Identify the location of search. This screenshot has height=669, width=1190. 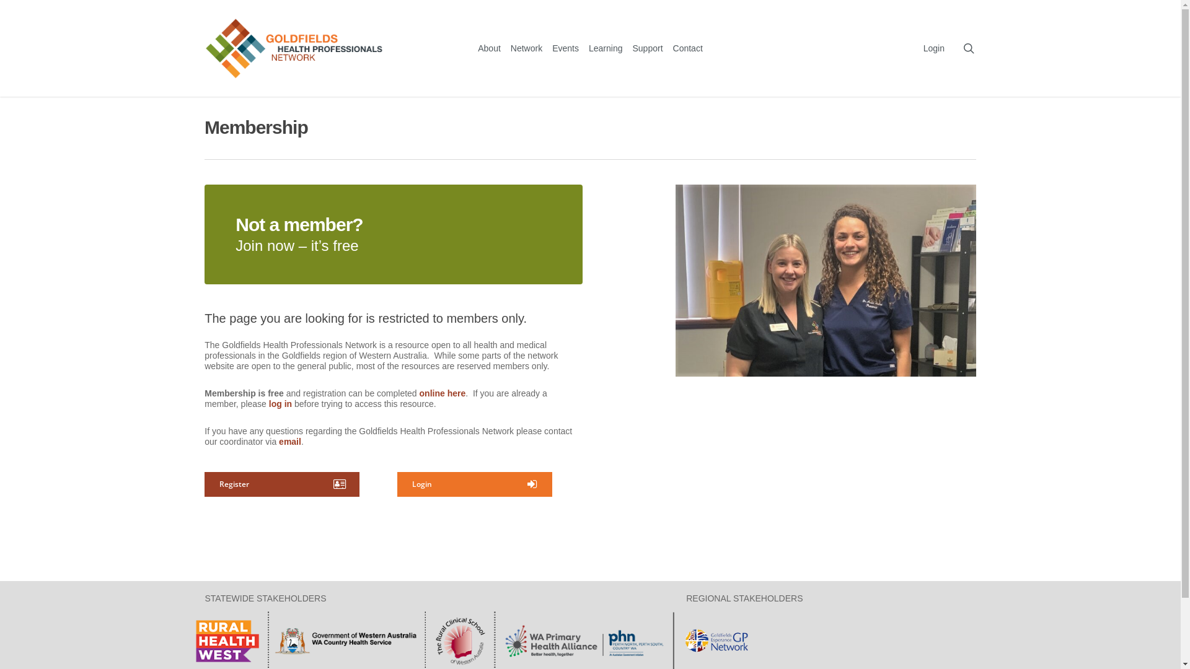
(969, 48).